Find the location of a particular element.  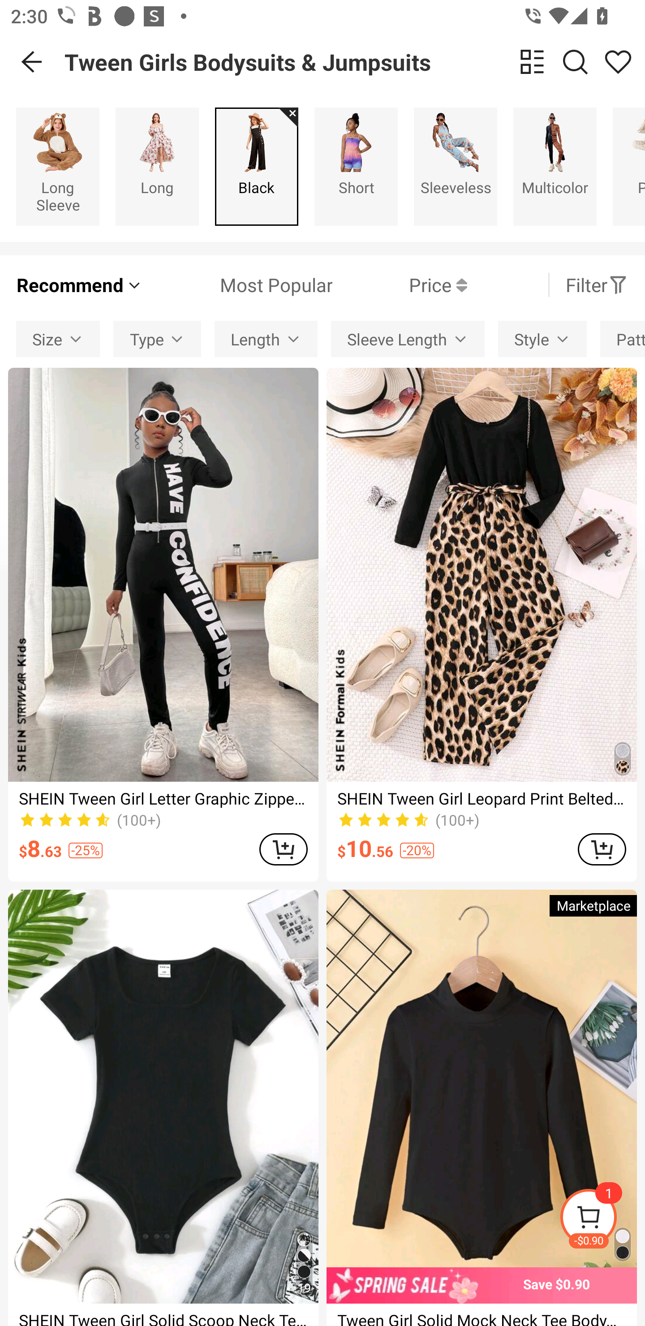

Price is located at coordinates (400, 285).